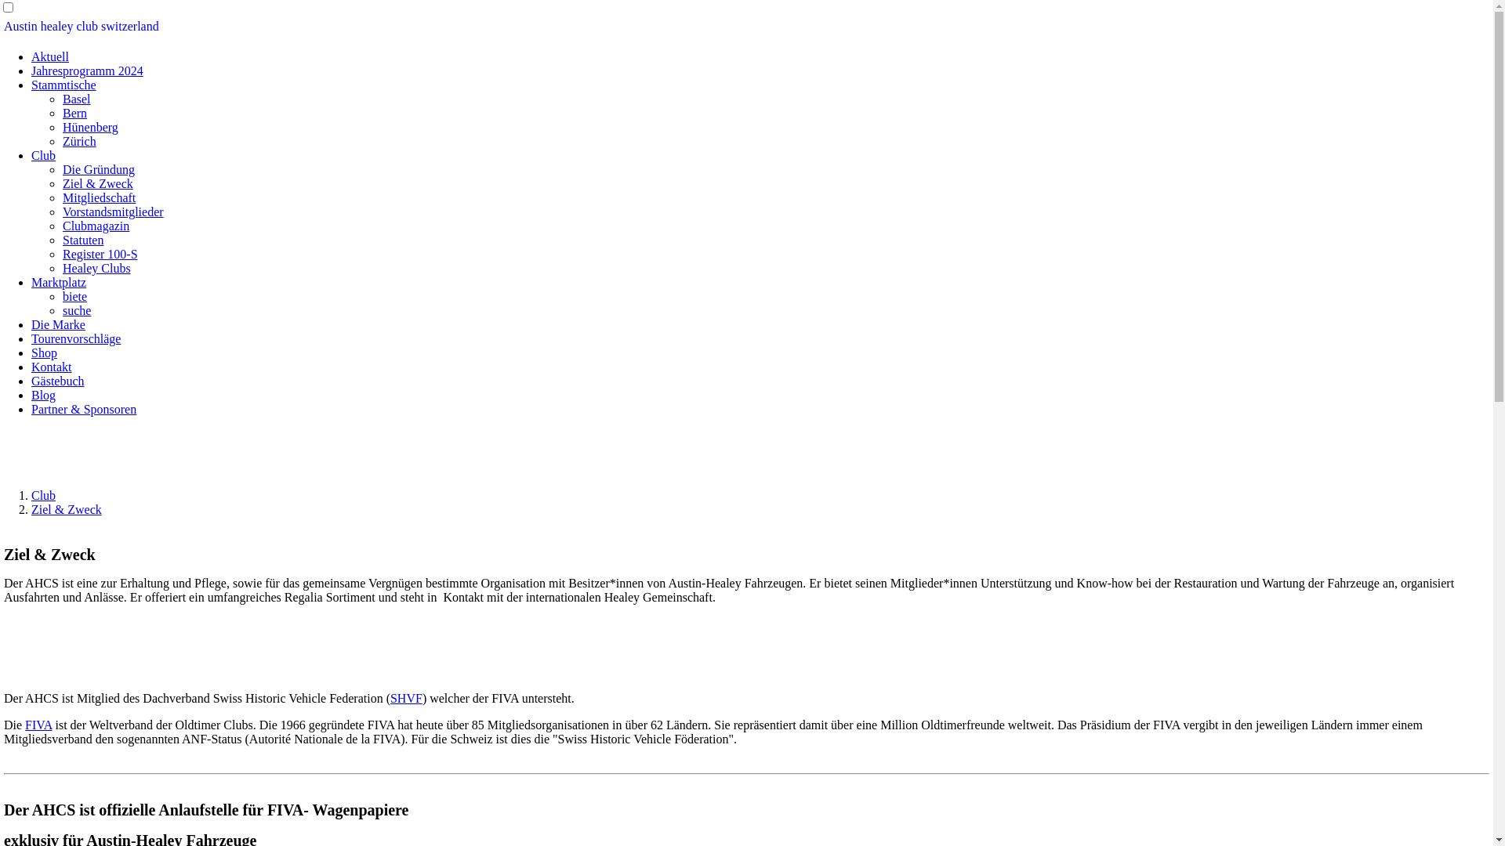  What do you see at coordinates (52, 367) in the screenshot?
I see `Kontakt` at bounding box center [52, 367].